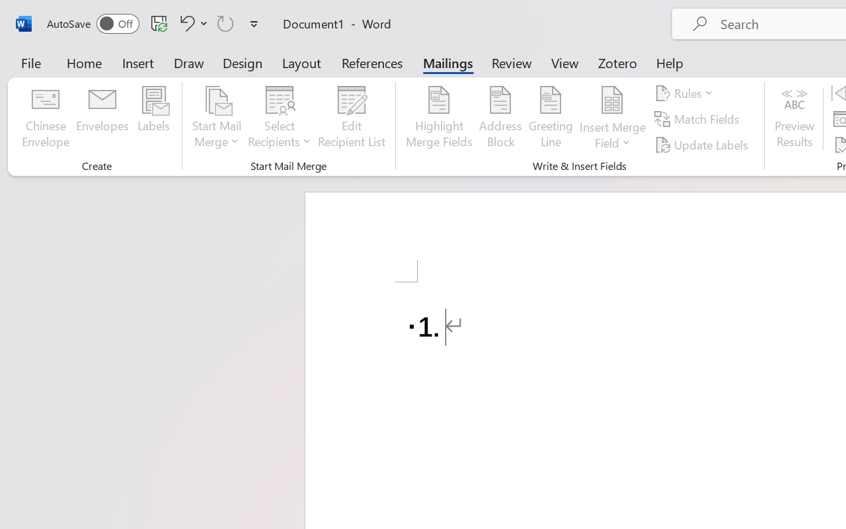  Describe the element at coordinates (613, 101) in the screenshot. I see `Insert Merge Field` at that location.